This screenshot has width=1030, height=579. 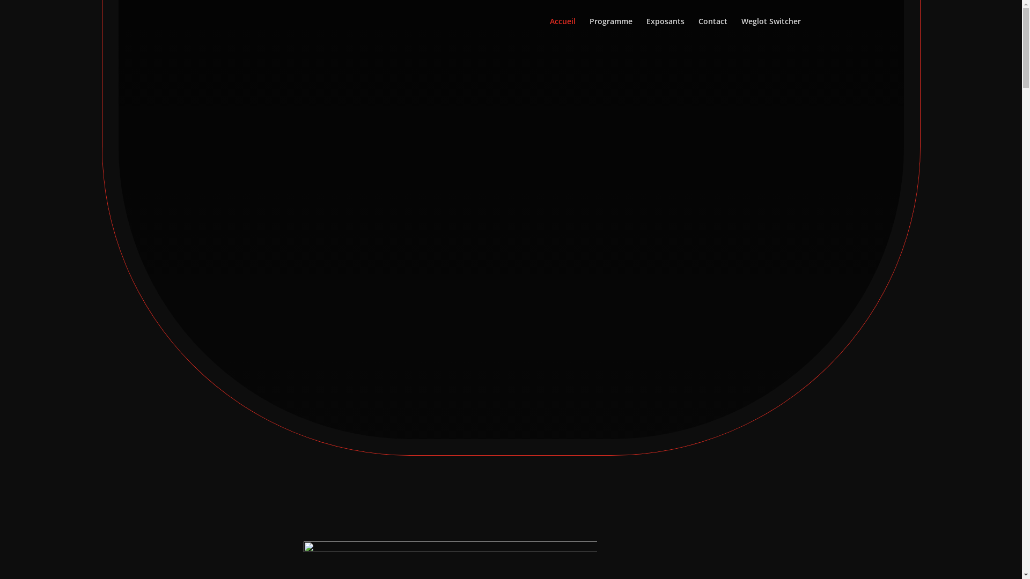 What do you see at coordinates (610, 30) in the screenshot?
I see `Programme` at bounding box center [610, 30].